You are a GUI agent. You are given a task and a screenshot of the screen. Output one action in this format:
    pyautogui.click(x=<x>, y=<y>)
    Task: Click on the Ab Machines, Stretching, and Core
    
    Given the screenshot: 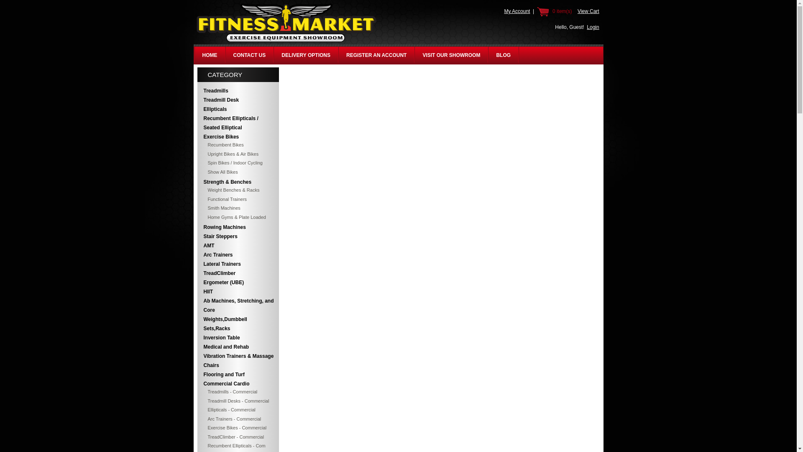 What is the action you would take?
    pyautogui.click(x=238, y=306)
    